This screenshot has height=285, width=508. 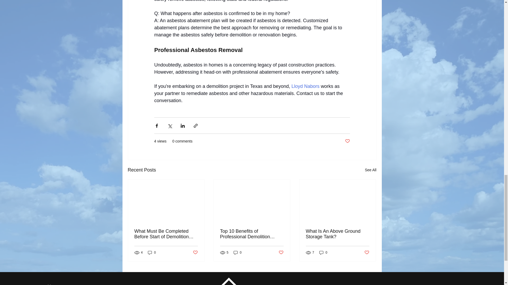 I want to click on Post not marked as liked, so click(x=195, y=253).